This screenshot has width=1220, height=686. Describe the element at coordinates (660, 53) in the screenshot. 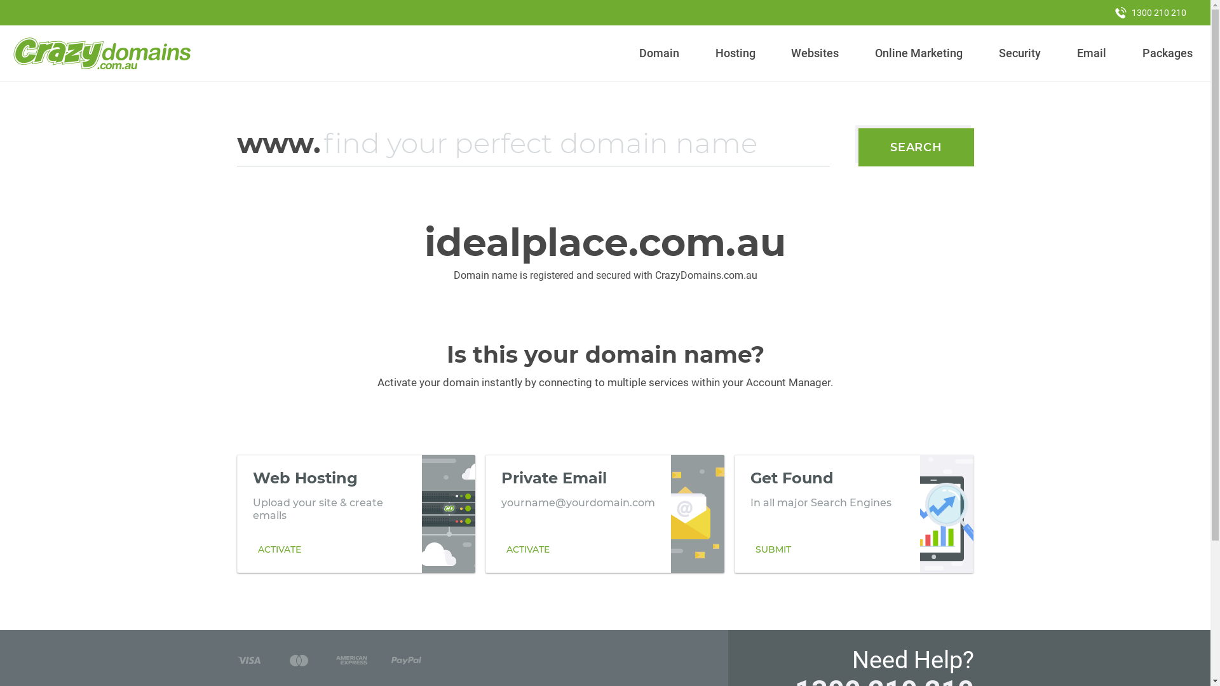

I see `Domain` at that location.